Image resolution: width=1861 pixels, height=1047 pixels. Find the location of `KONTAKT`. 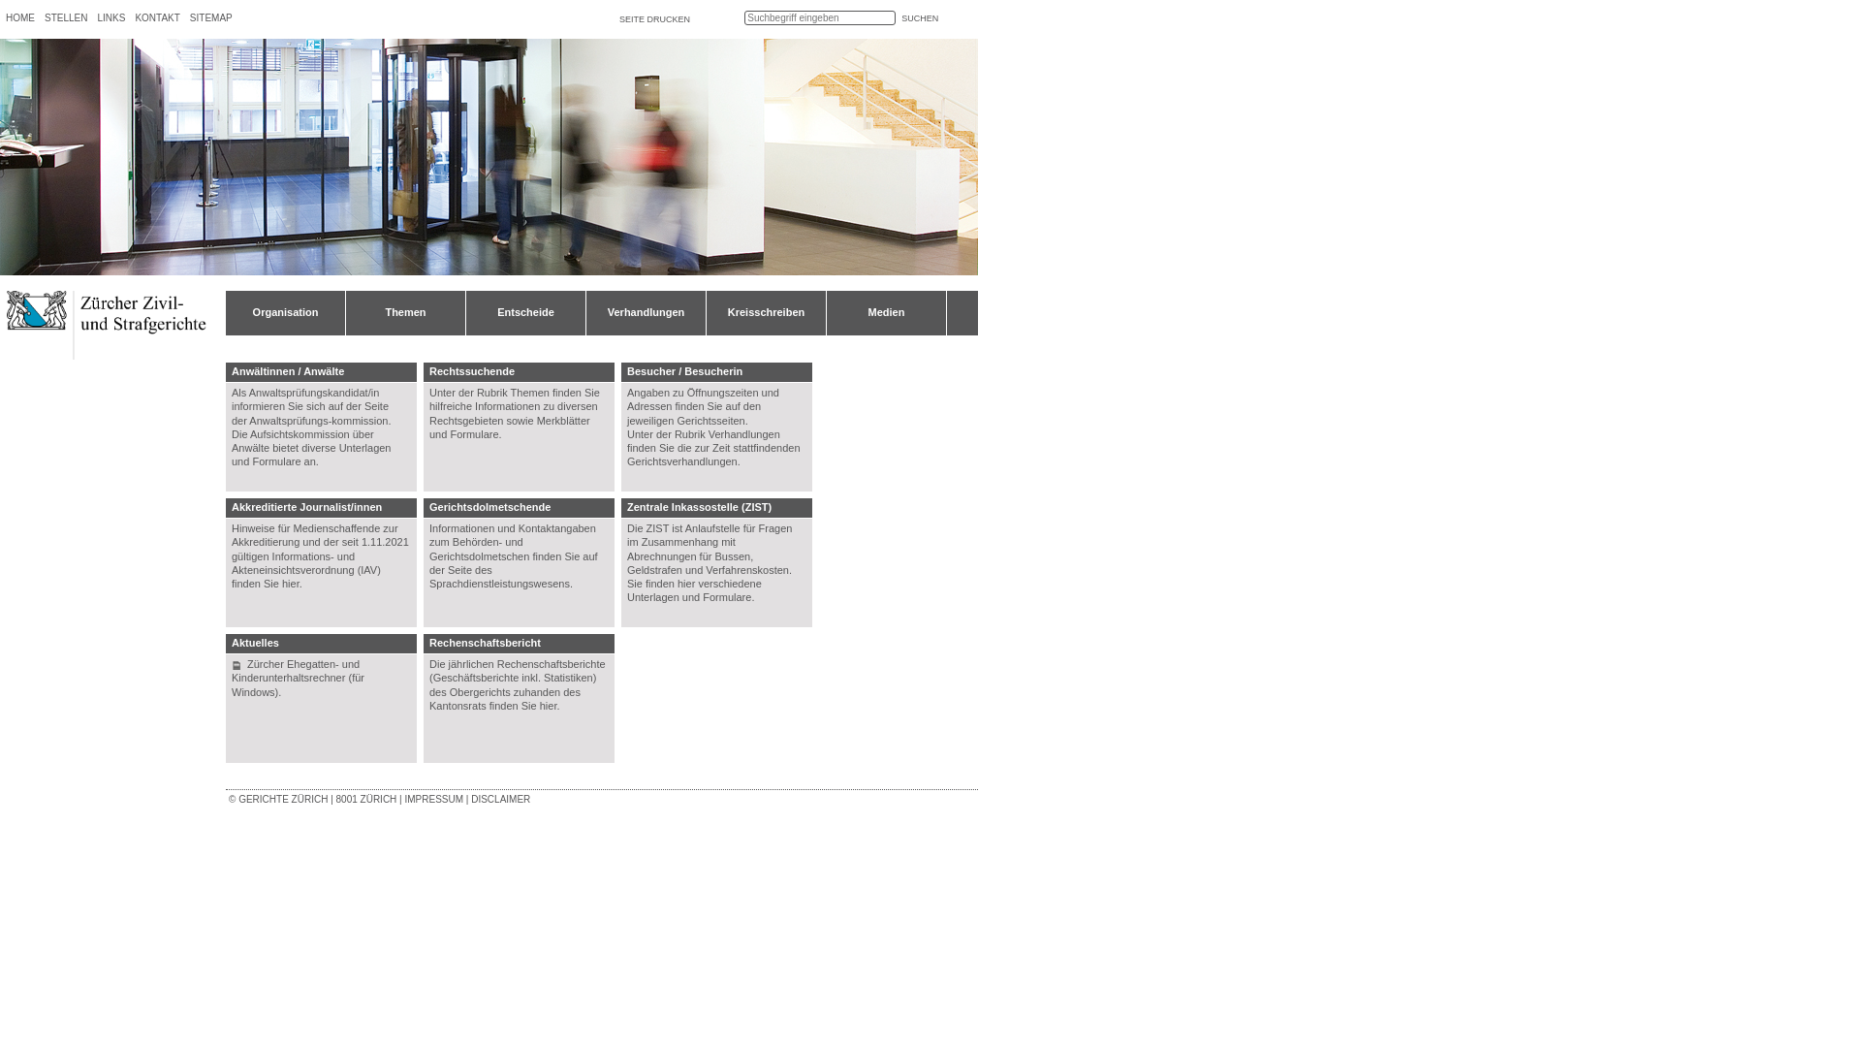

KONTAKT is located at coordinates (157, 17).